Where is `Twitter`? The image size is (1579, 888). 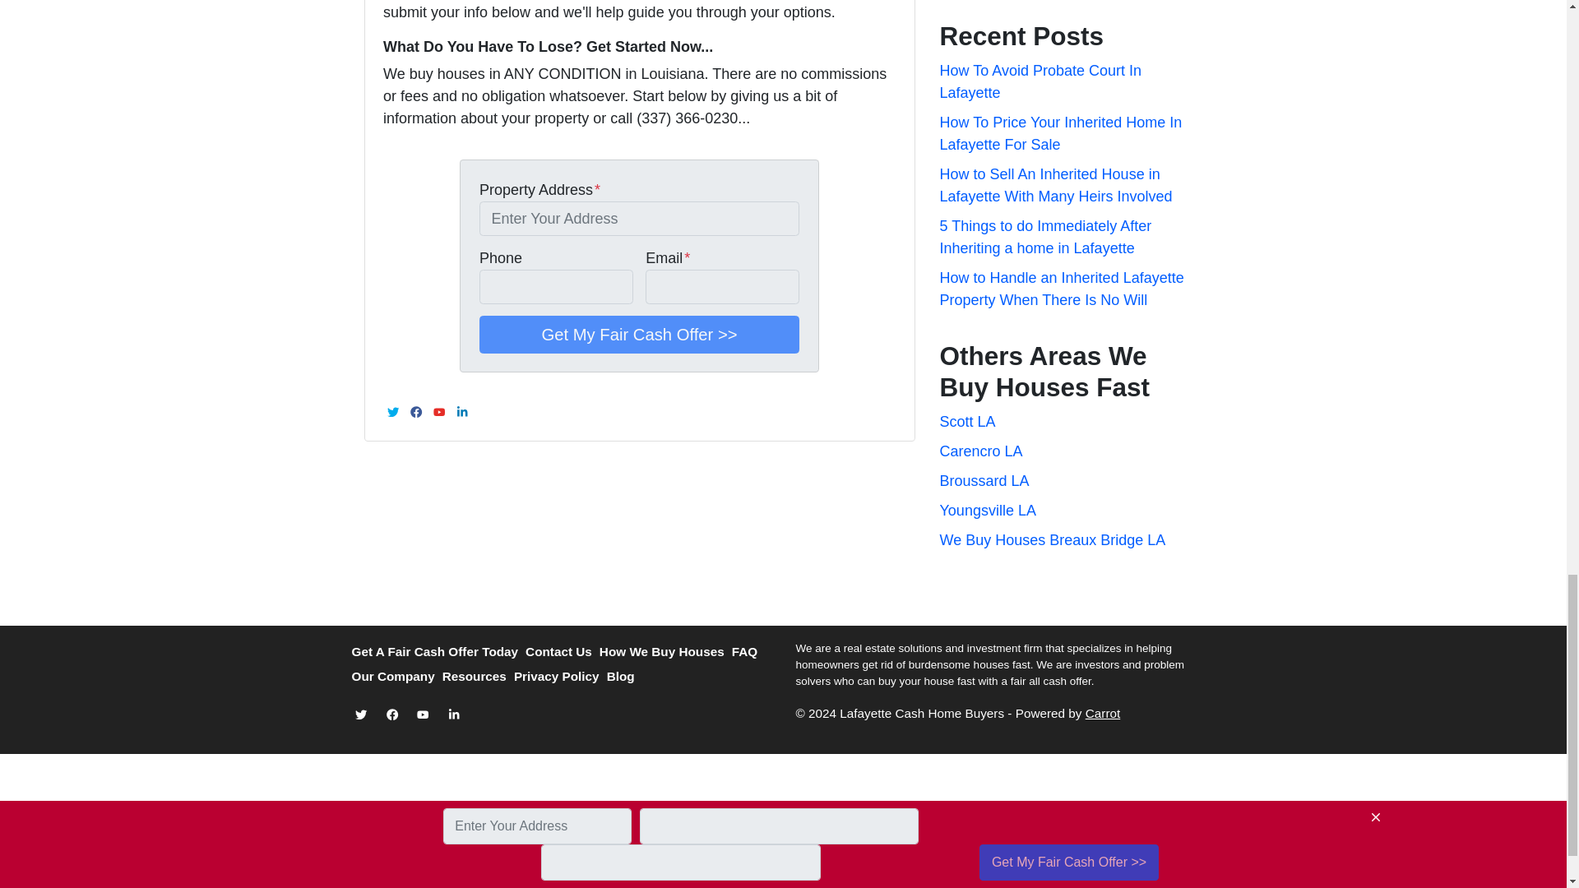
Twitter is located at coordinates (393, 412).